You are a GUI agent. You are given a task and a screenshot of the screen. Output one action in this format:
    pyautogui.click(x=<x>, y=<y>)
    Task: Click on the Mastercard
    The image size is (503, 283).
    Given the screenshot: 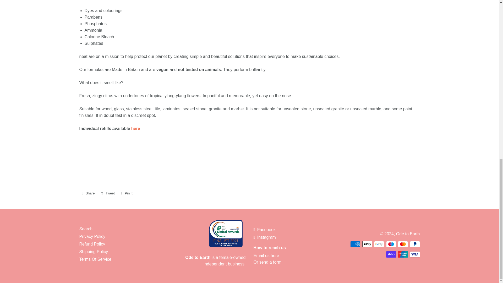 What is the action you would take?
    pyautogui.click(x=403, y=244)
    